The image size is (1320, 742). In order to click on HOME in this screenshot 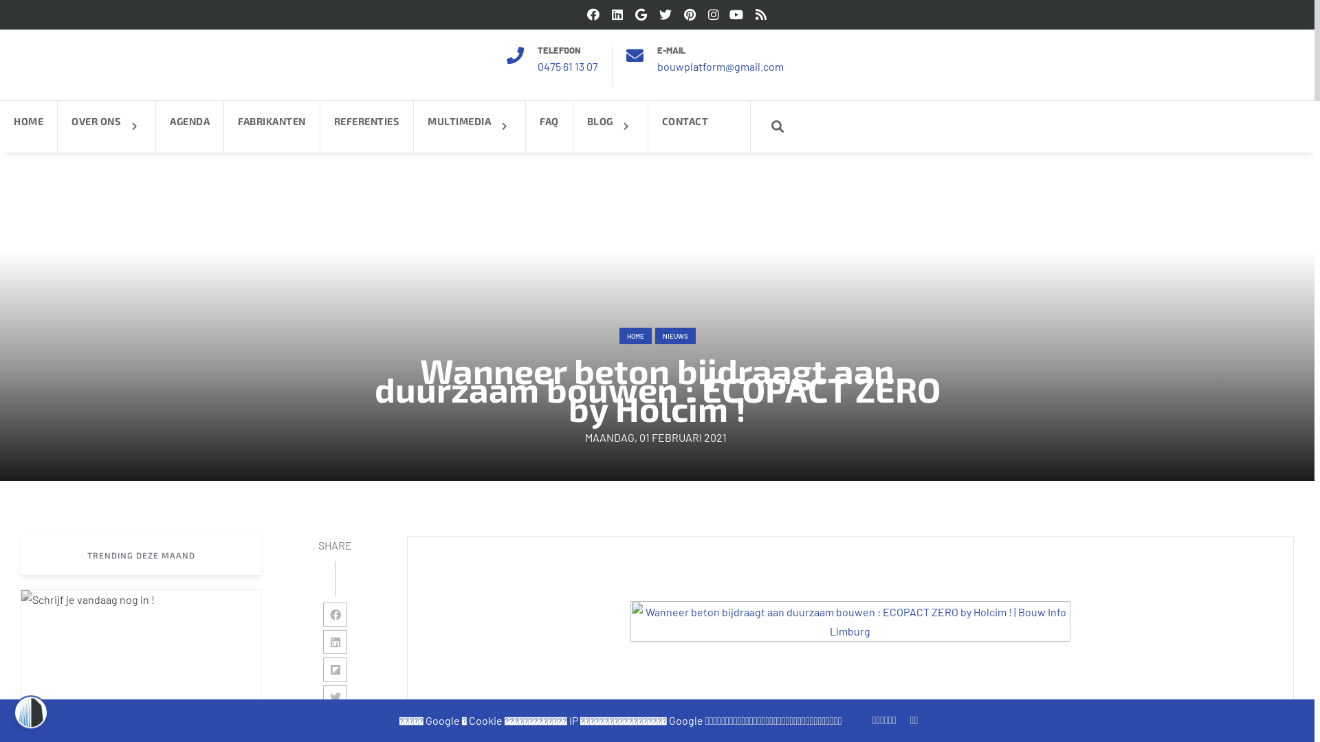, I will do `click(29, 126)`.